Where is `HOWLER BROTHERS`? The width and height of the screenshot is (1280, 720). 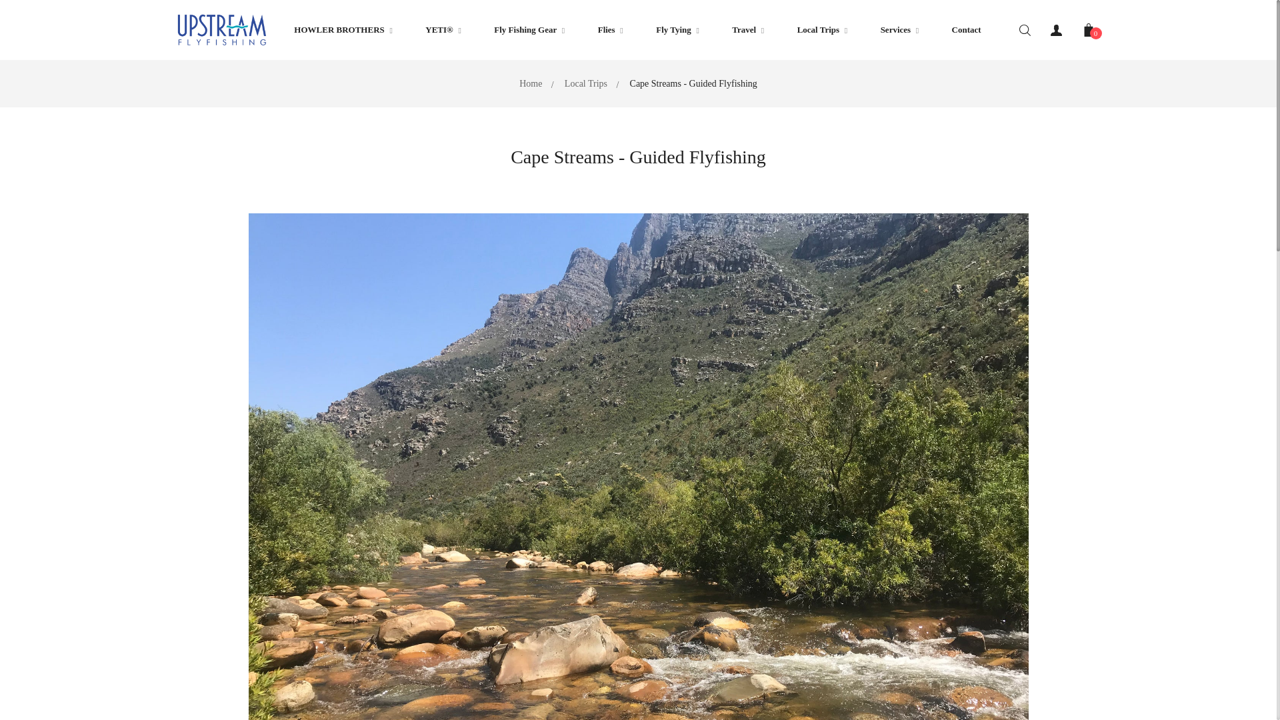 HOWLER BROTHERS is located at coordinates (343, 29).